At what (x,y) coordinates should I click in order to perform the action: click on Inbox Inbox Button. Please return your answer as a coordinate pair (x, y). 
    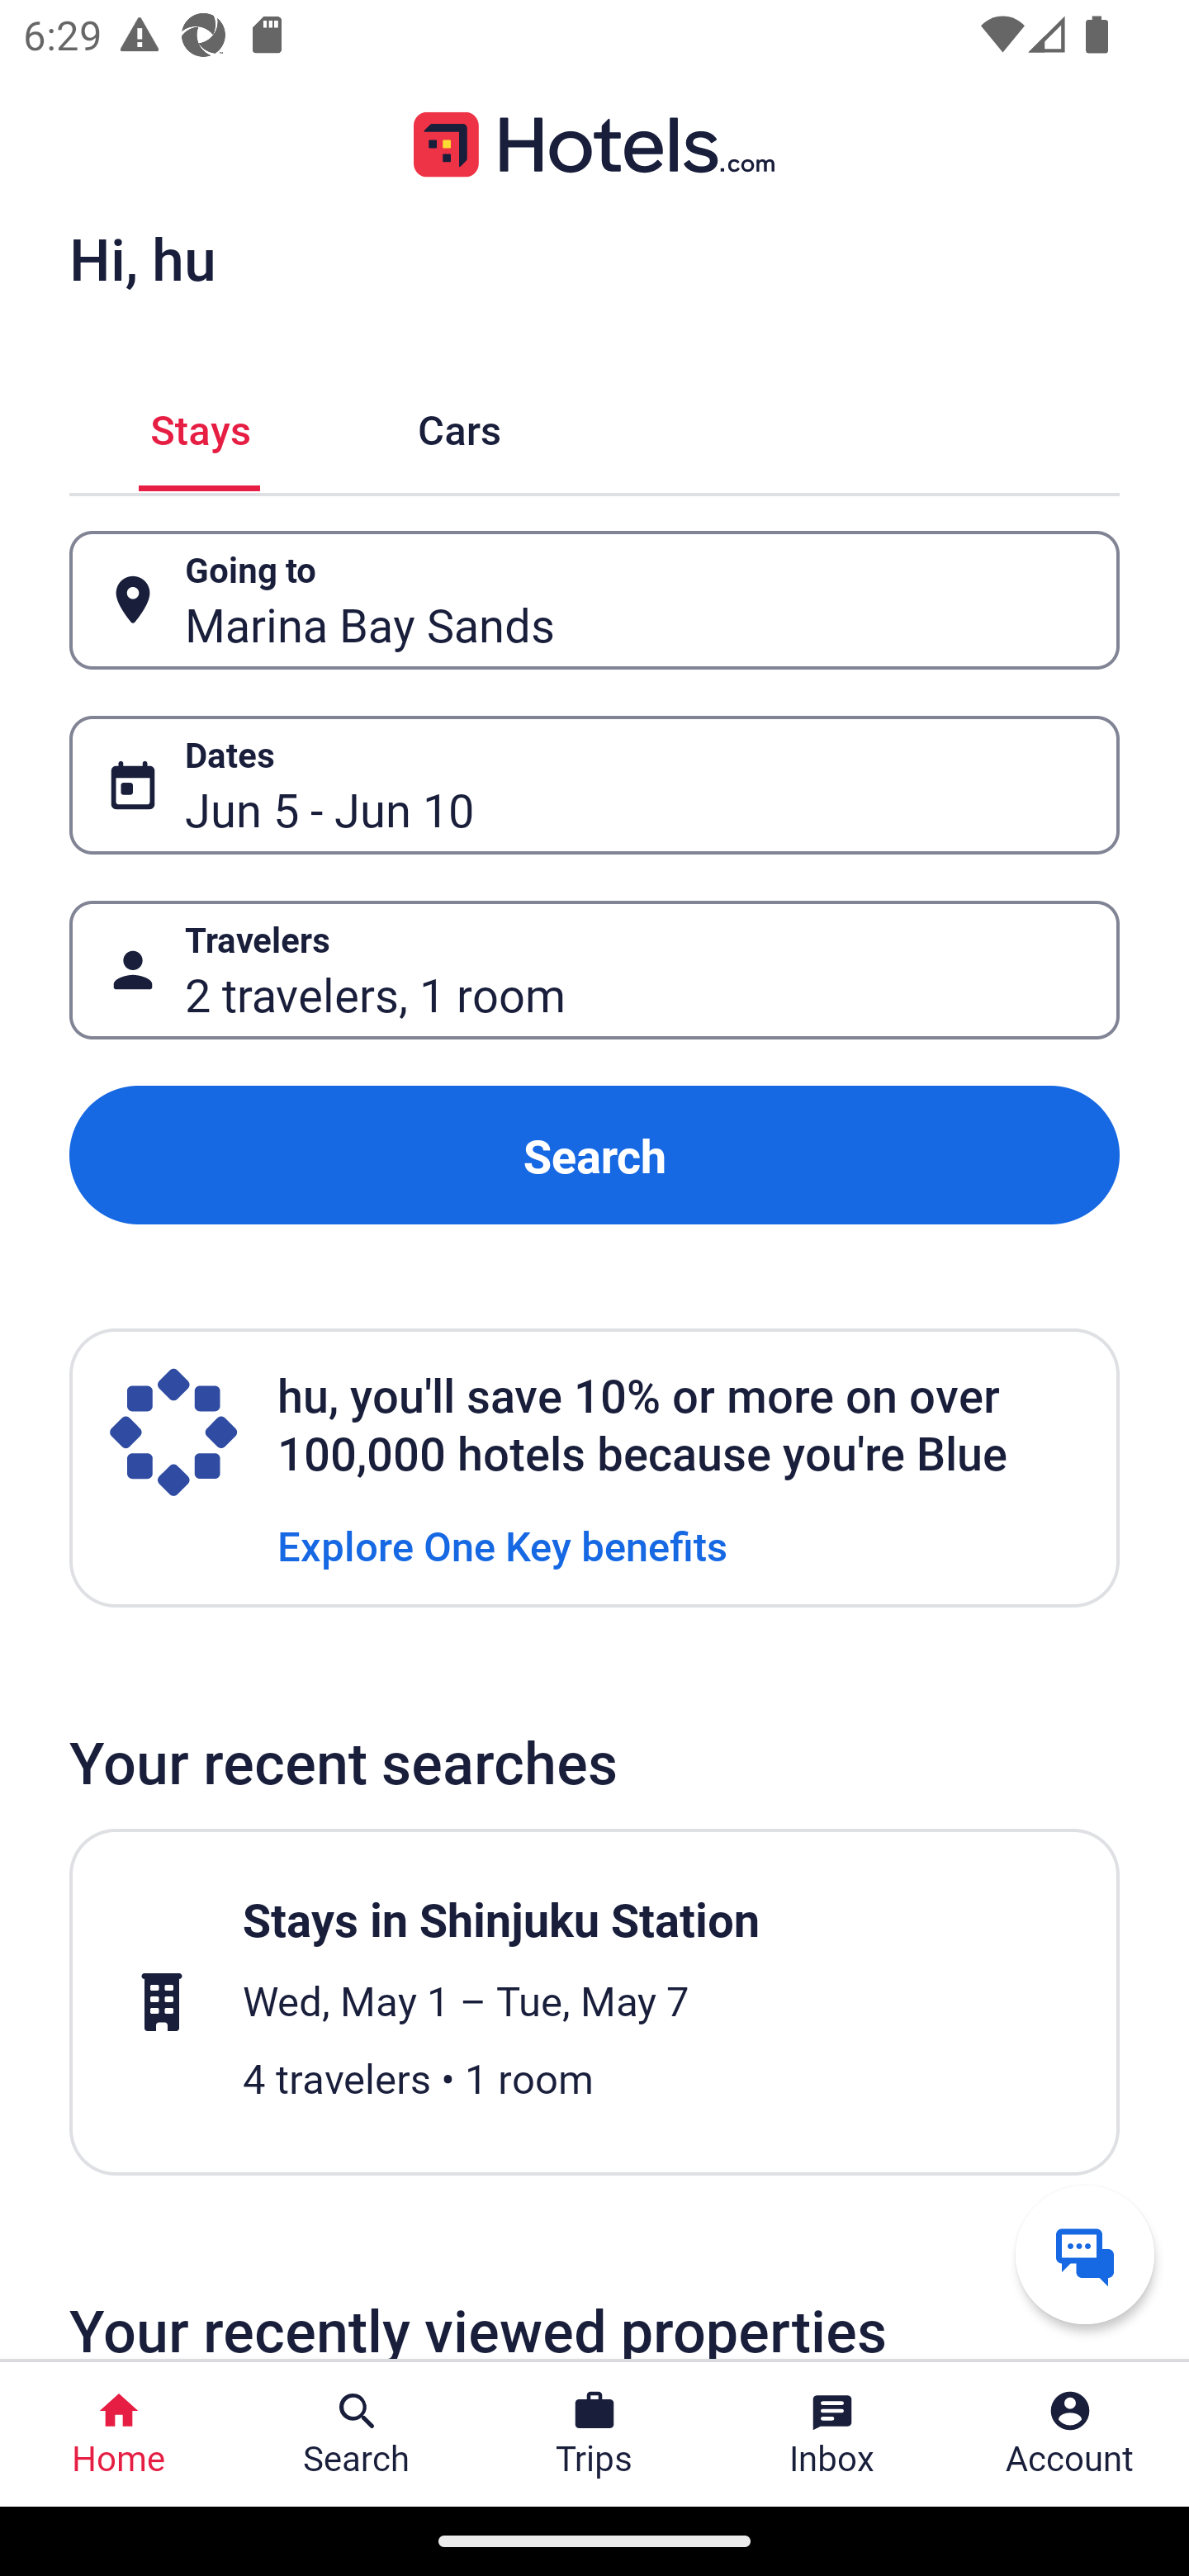
    Looking at the image, I should click on (832, 2434).